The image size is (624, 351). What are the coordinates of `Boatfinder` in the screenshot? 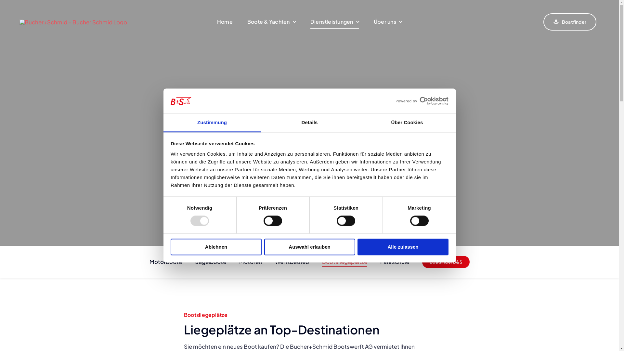 It's located at (570, 22).